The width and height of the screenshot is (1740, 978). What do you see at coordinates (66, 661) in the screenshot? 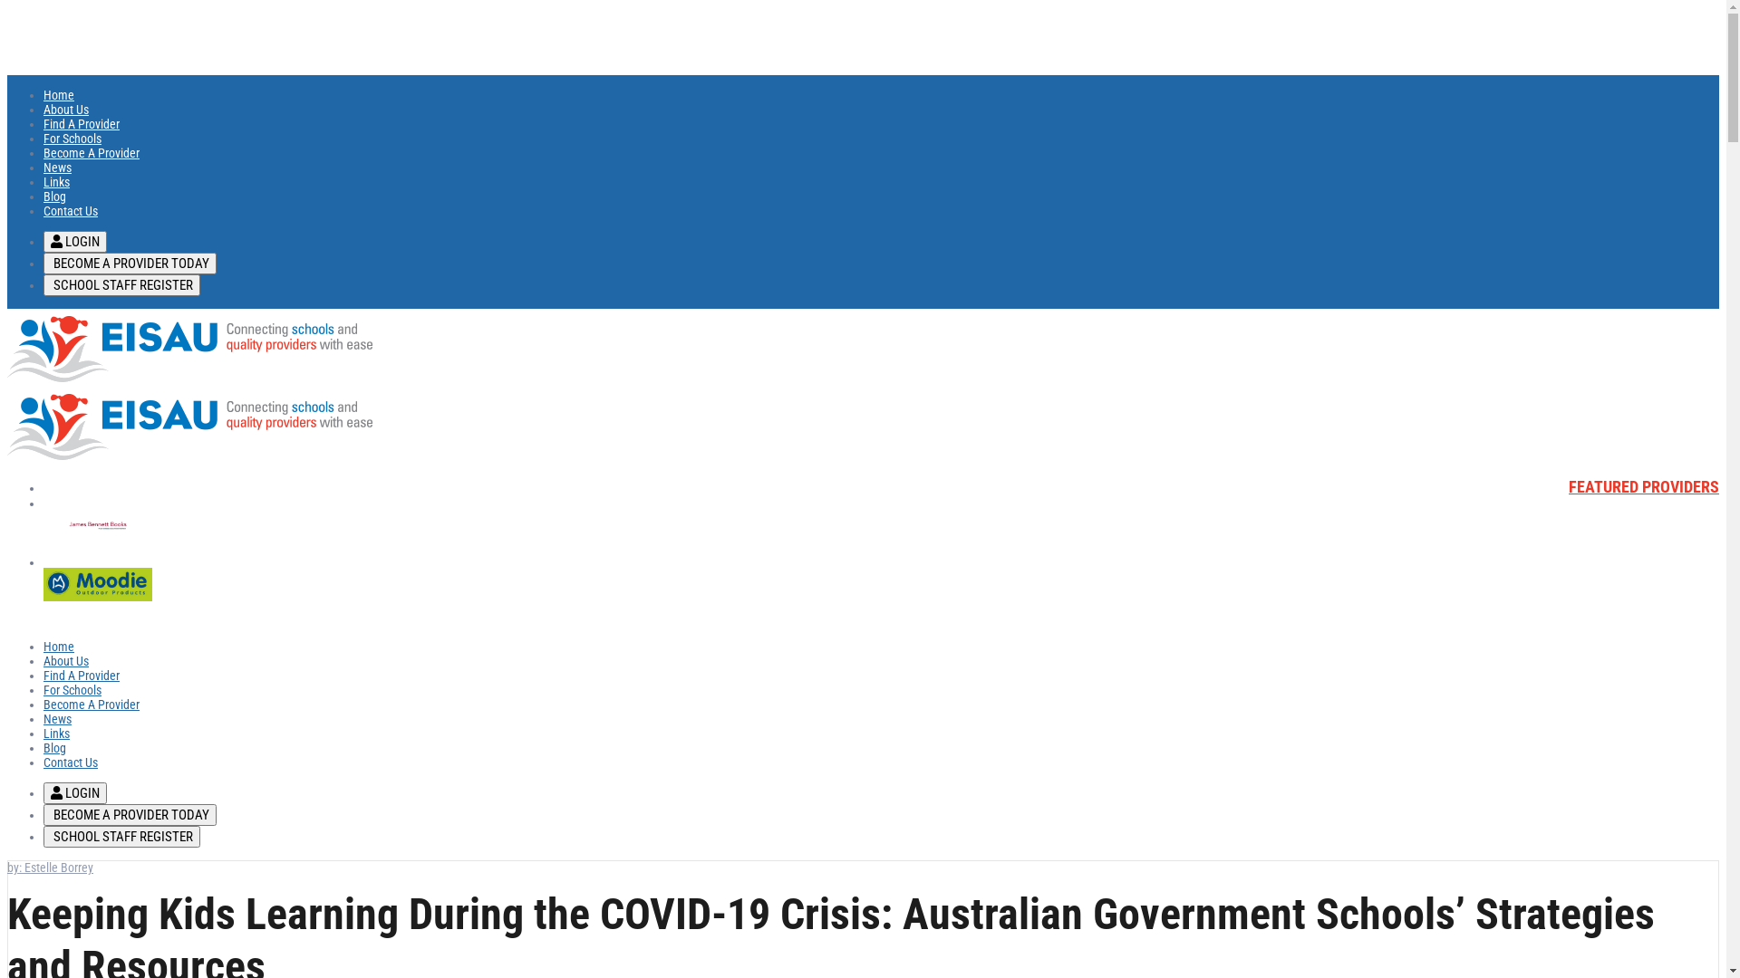
I see `About Us` at bounding box center [66, 661].